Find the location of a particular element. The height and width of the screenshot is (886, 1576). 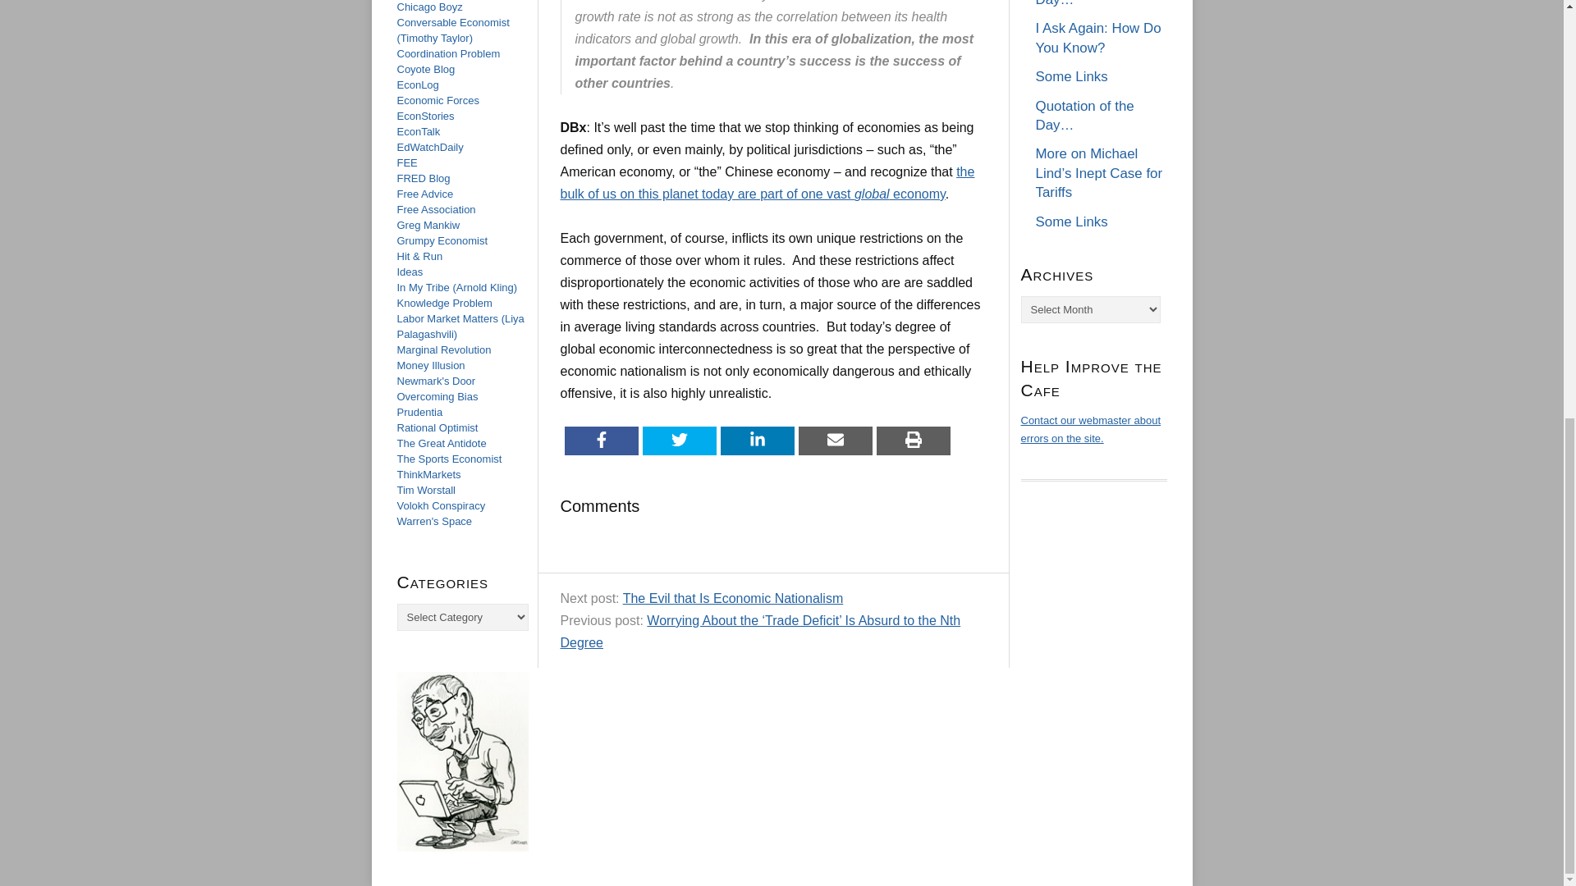

EdWatchDaily is located at coordinates (430, 146).